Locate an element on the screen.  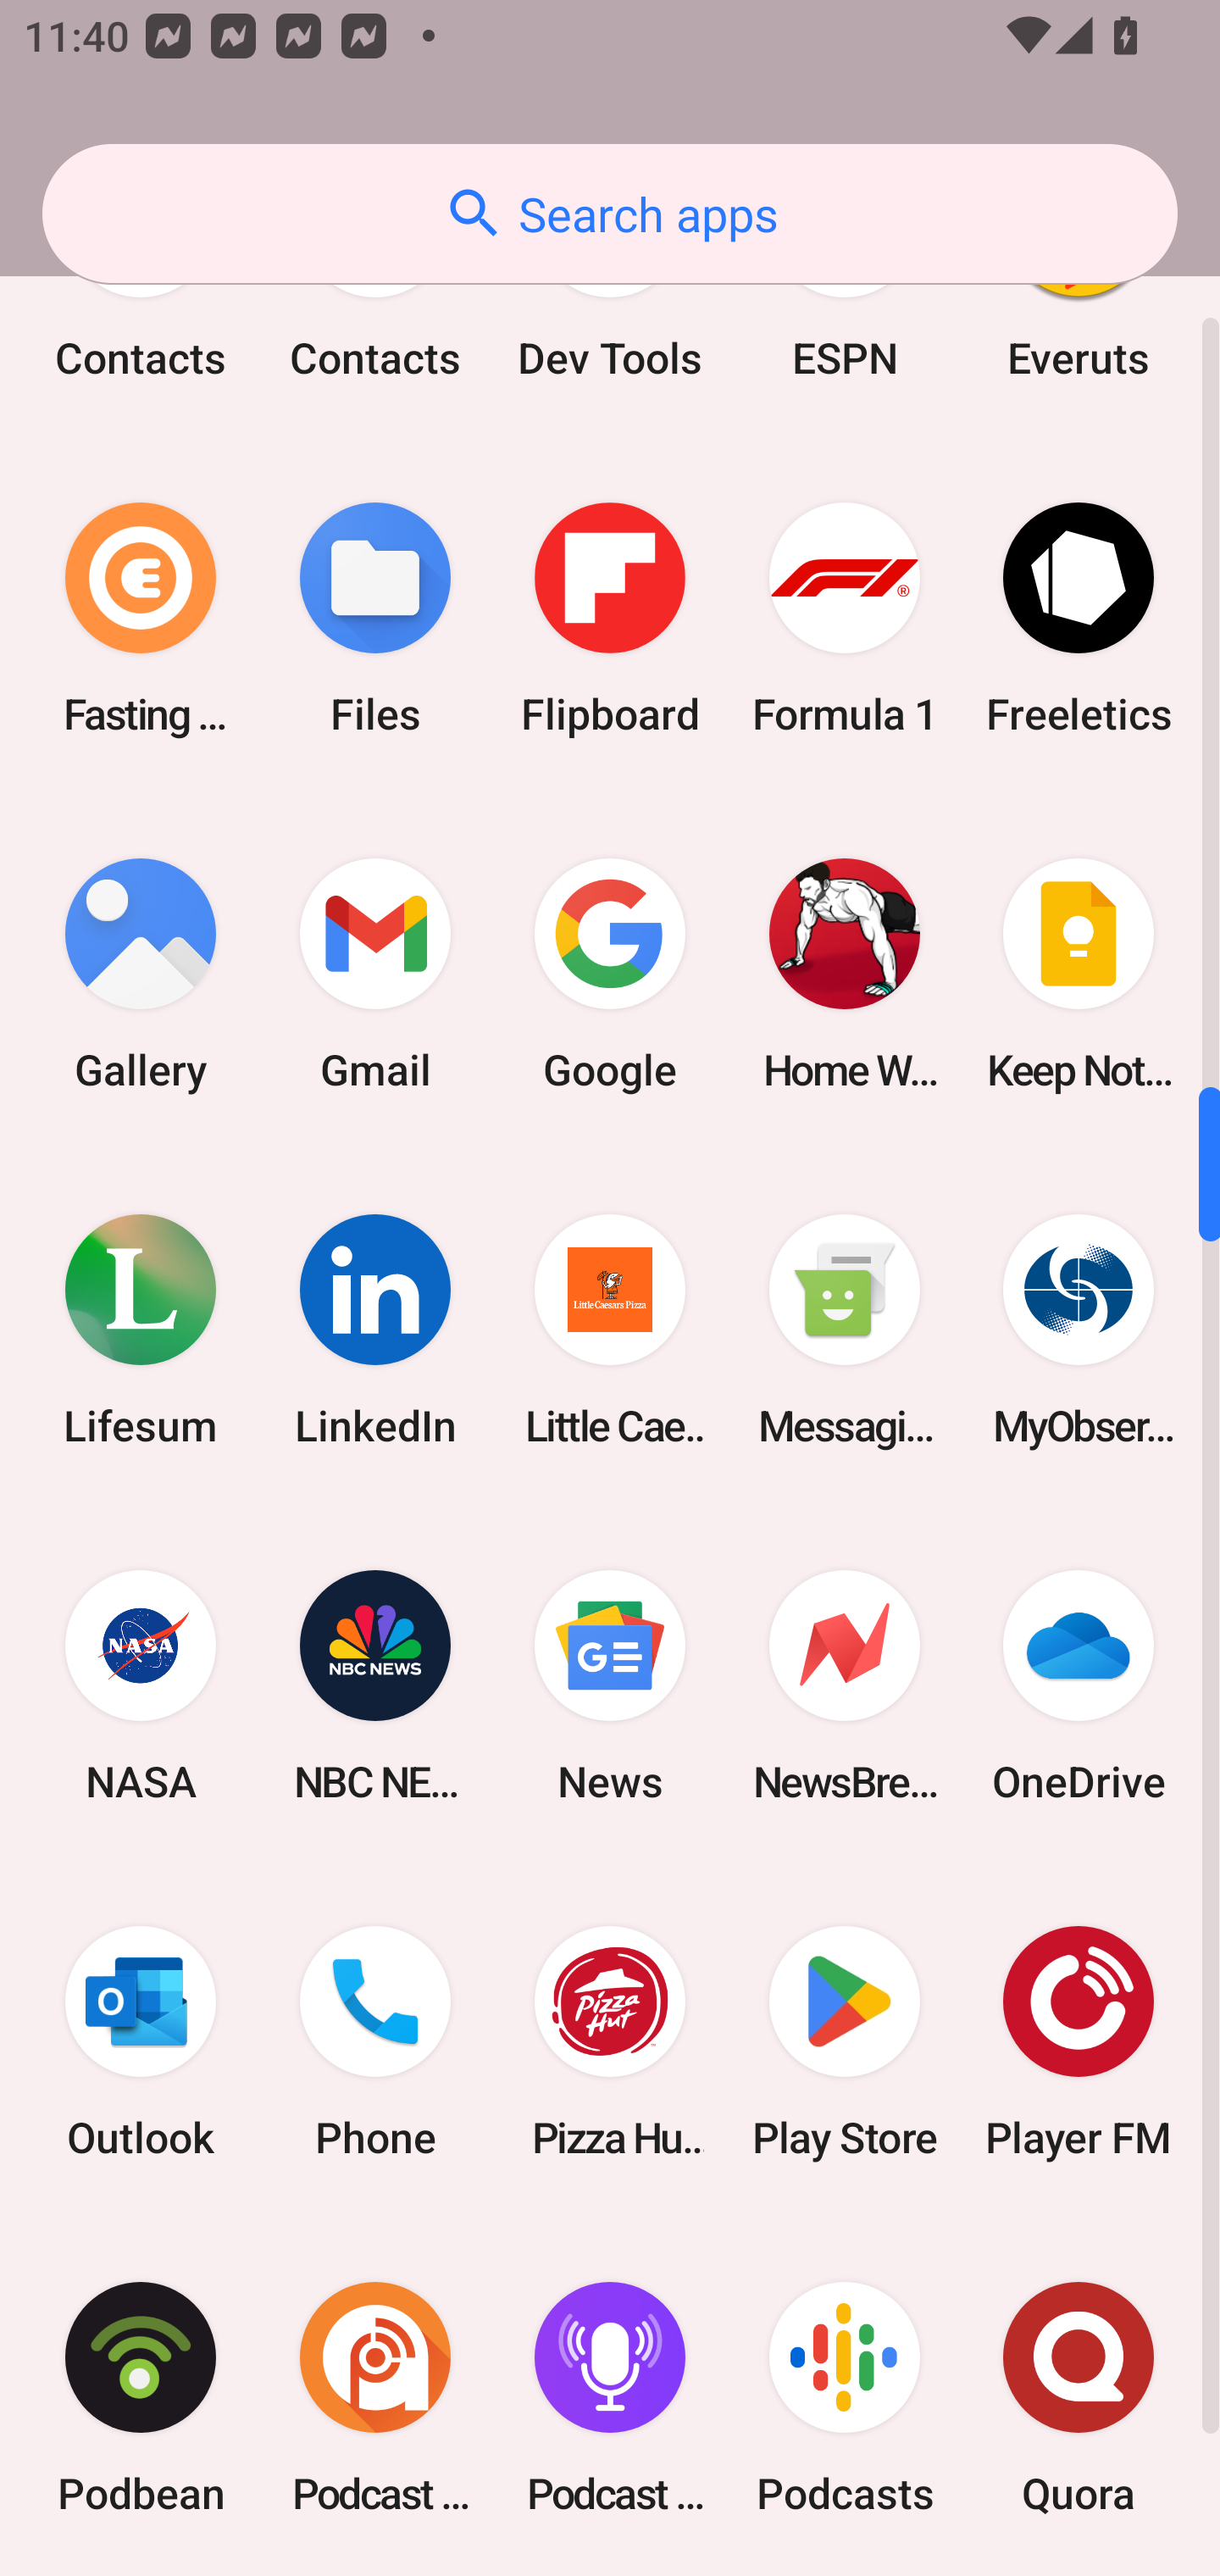
Home Workout is located at coordinates (844, 973).